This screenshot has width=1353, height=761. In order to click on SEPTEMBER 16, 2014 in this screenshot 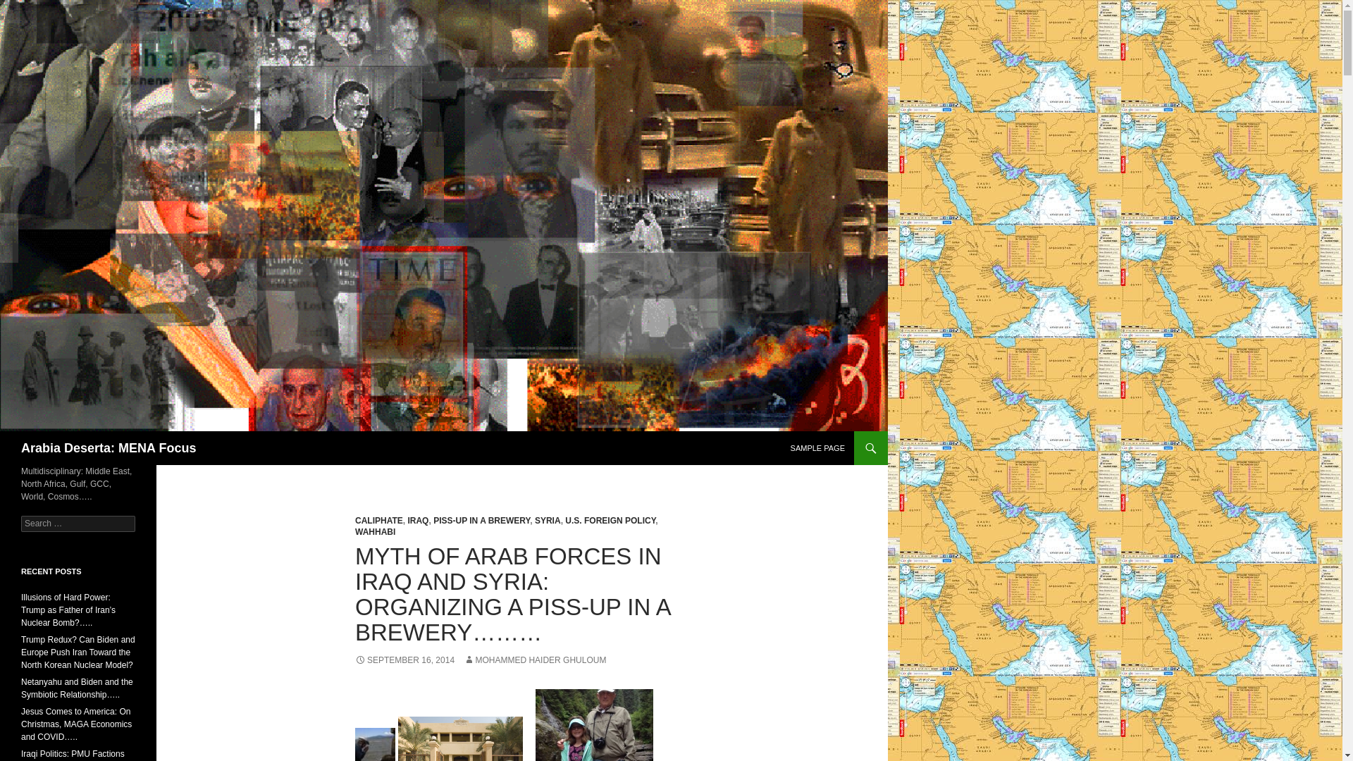, I will do `click(404, 660)`.